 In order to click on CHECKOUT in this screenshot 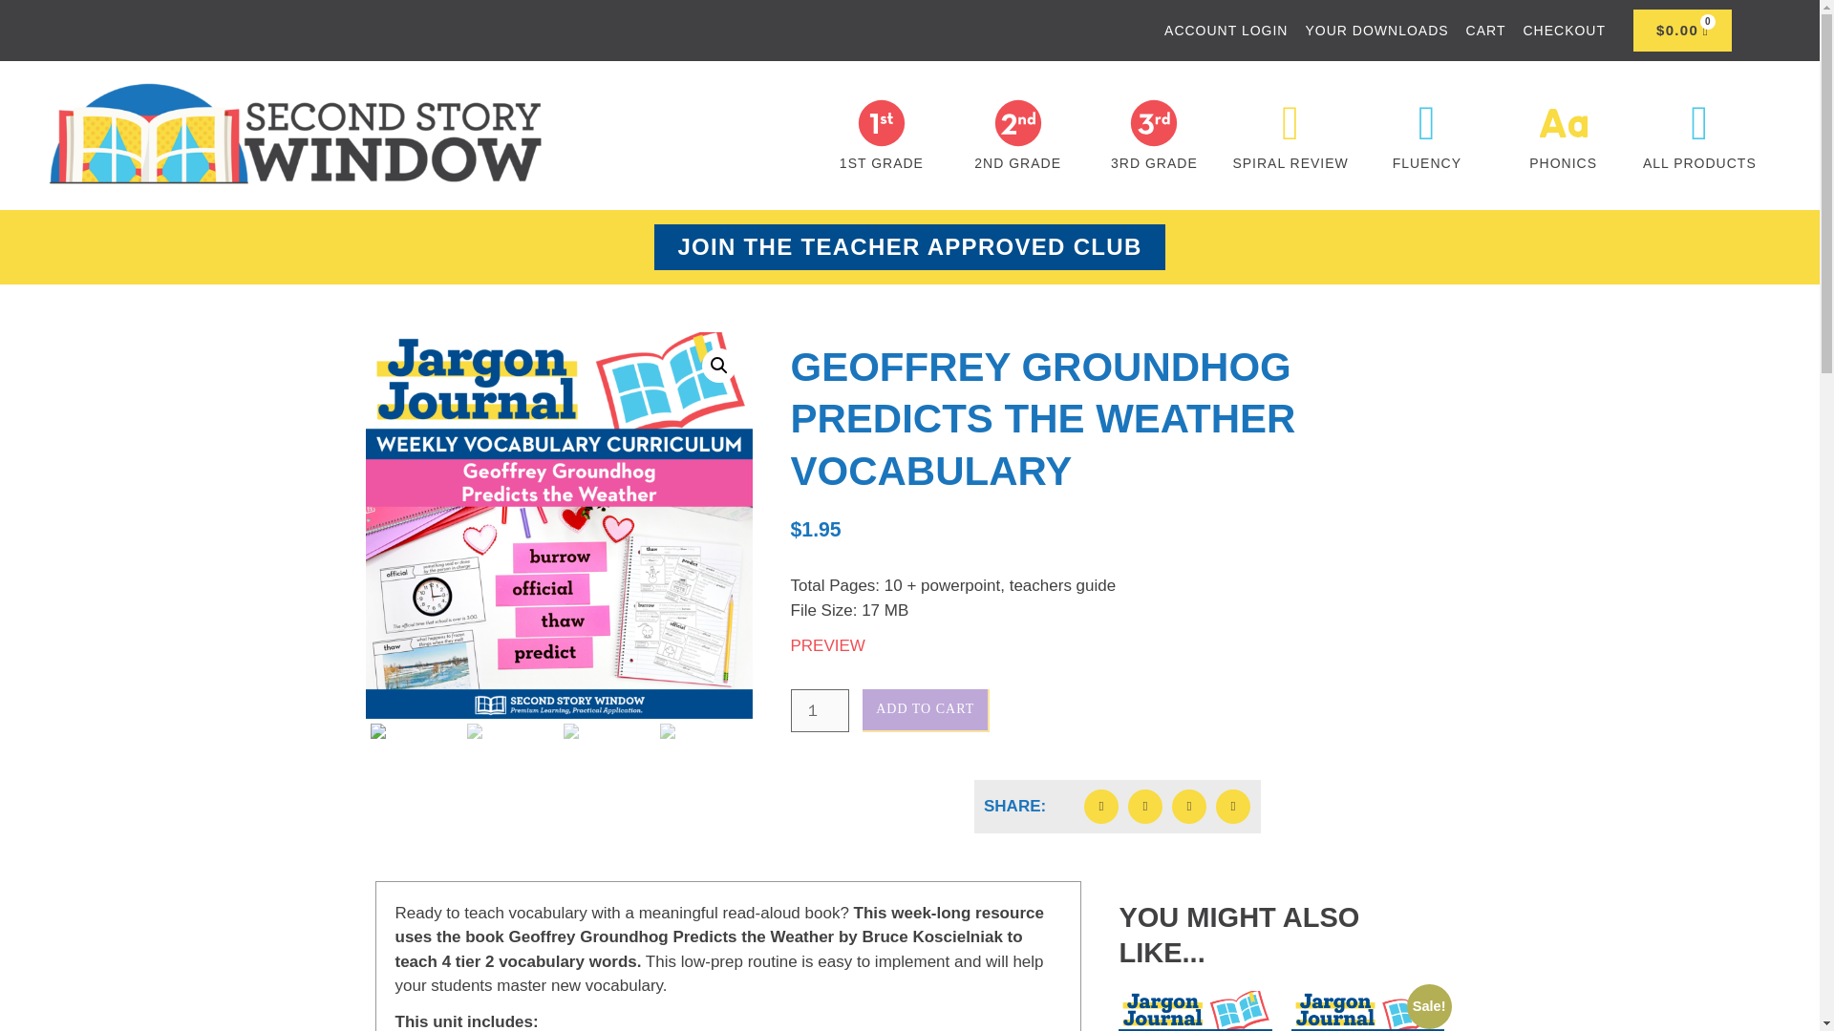, I will do `click(1564, 31)`.